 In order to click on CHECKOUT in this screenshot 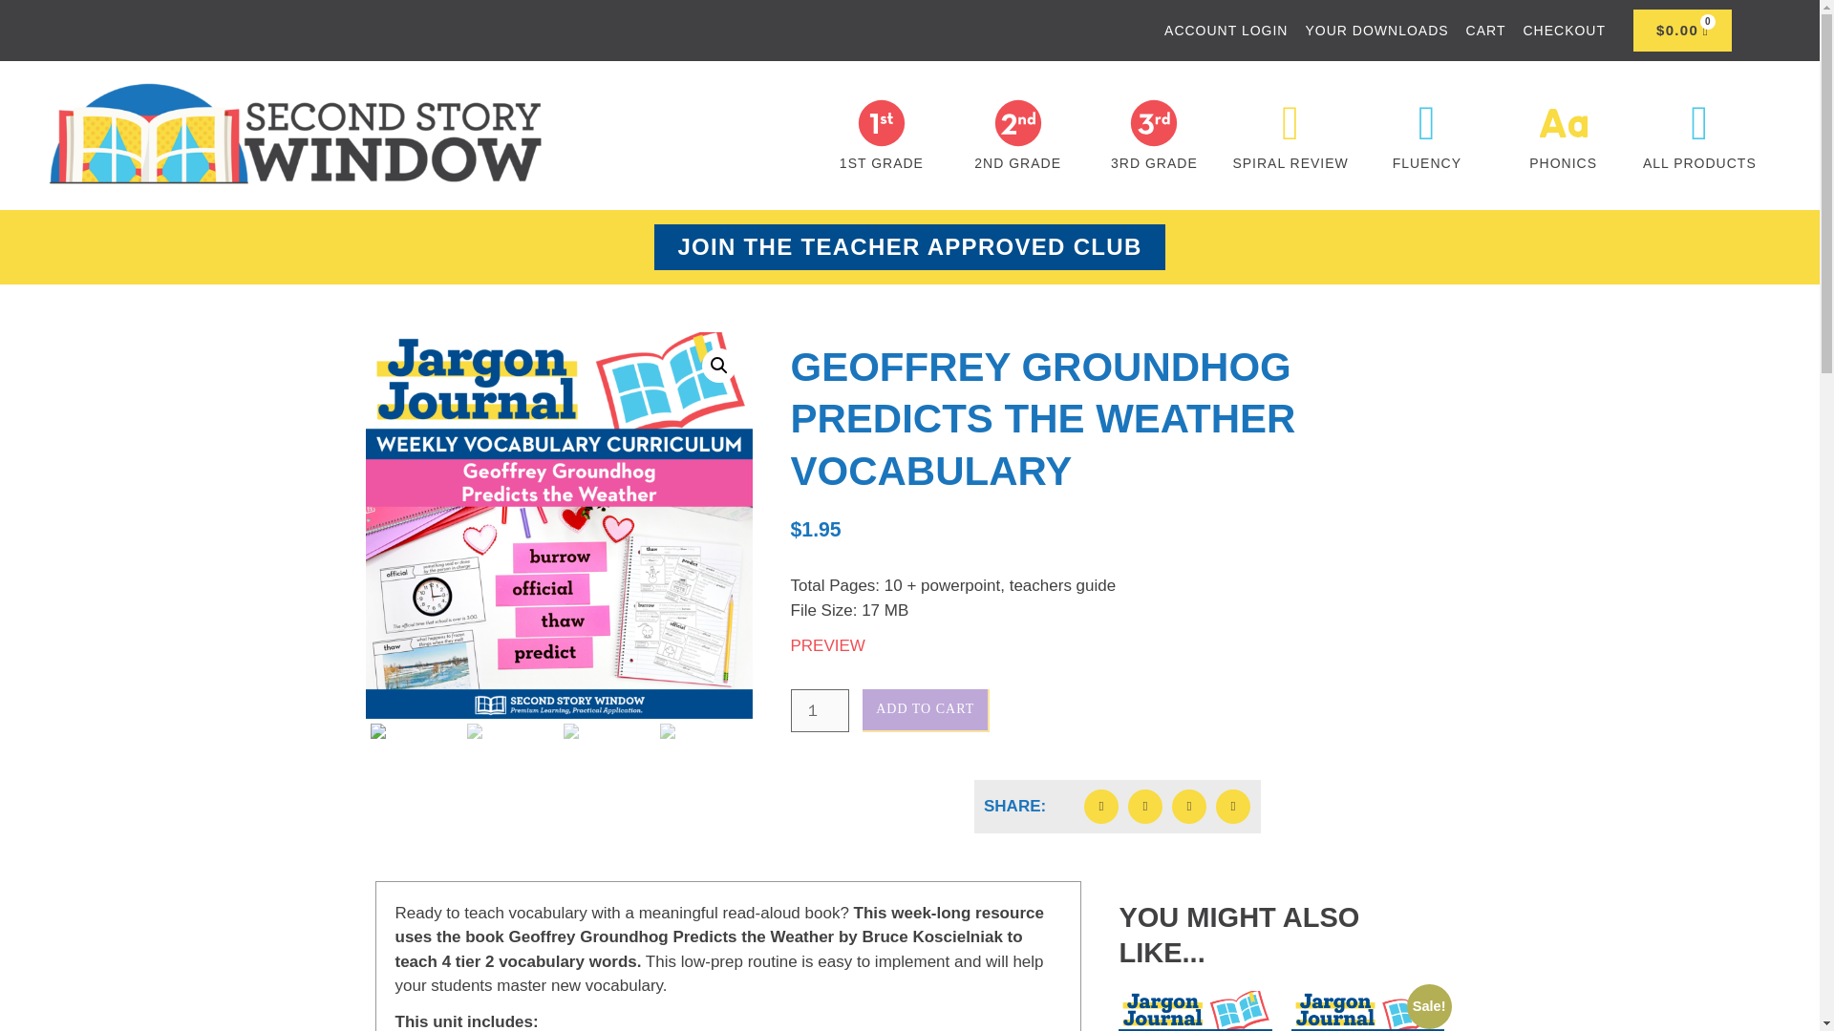, I will do `click(1564, 31)`.